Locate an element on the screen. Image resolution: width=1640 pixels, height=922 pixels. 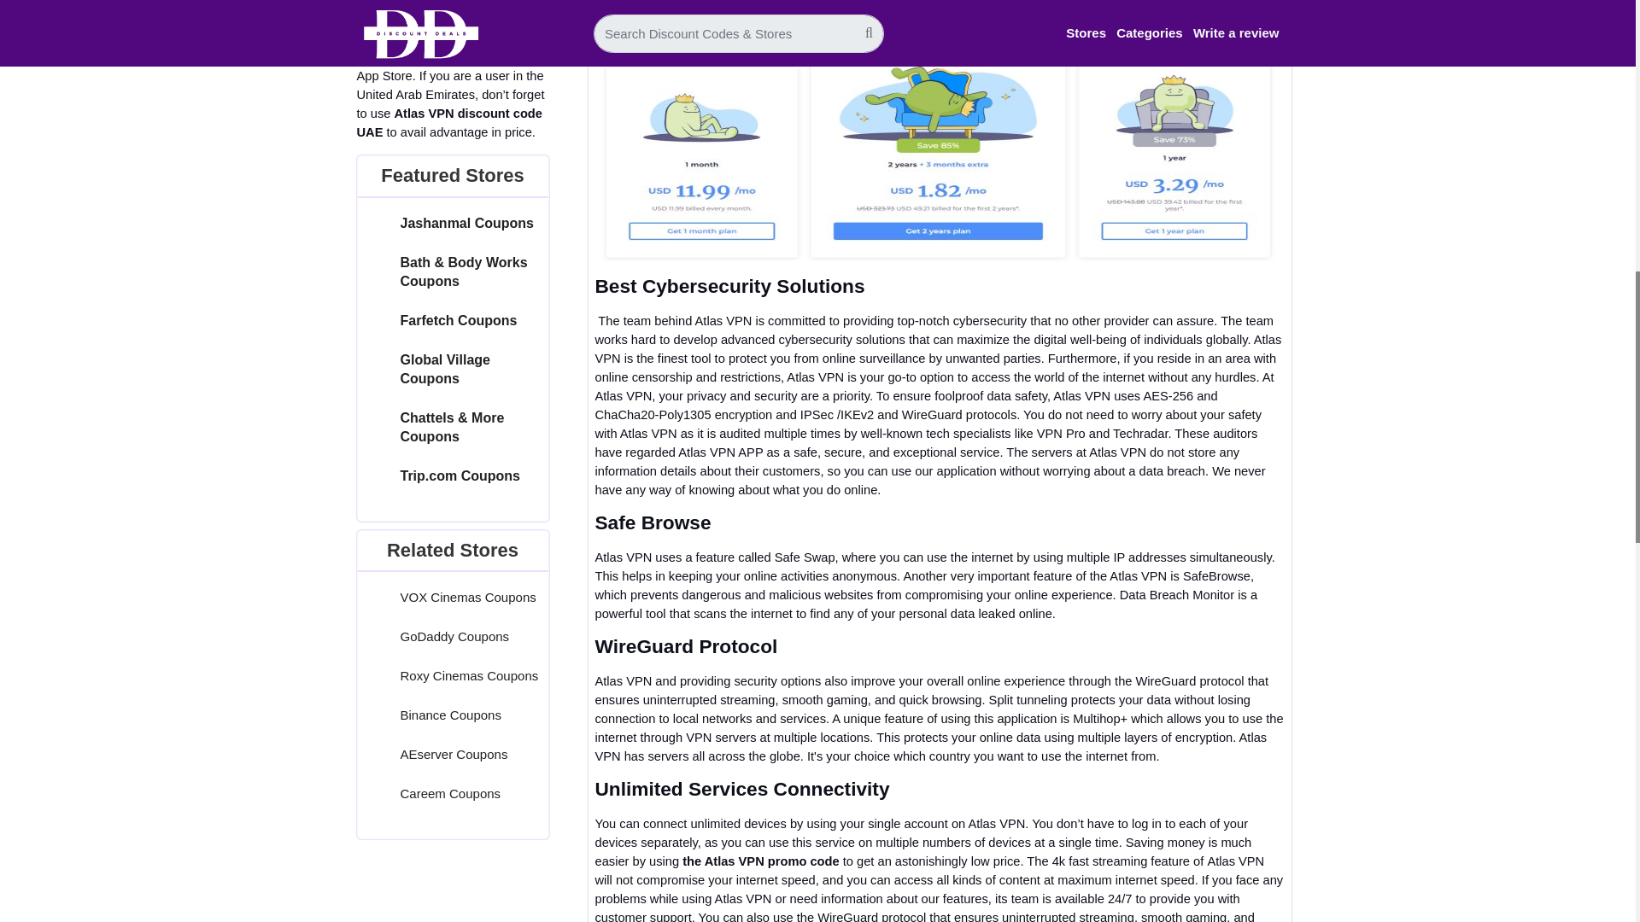
Trip.com Coupons is located at coordinates (460, 475).